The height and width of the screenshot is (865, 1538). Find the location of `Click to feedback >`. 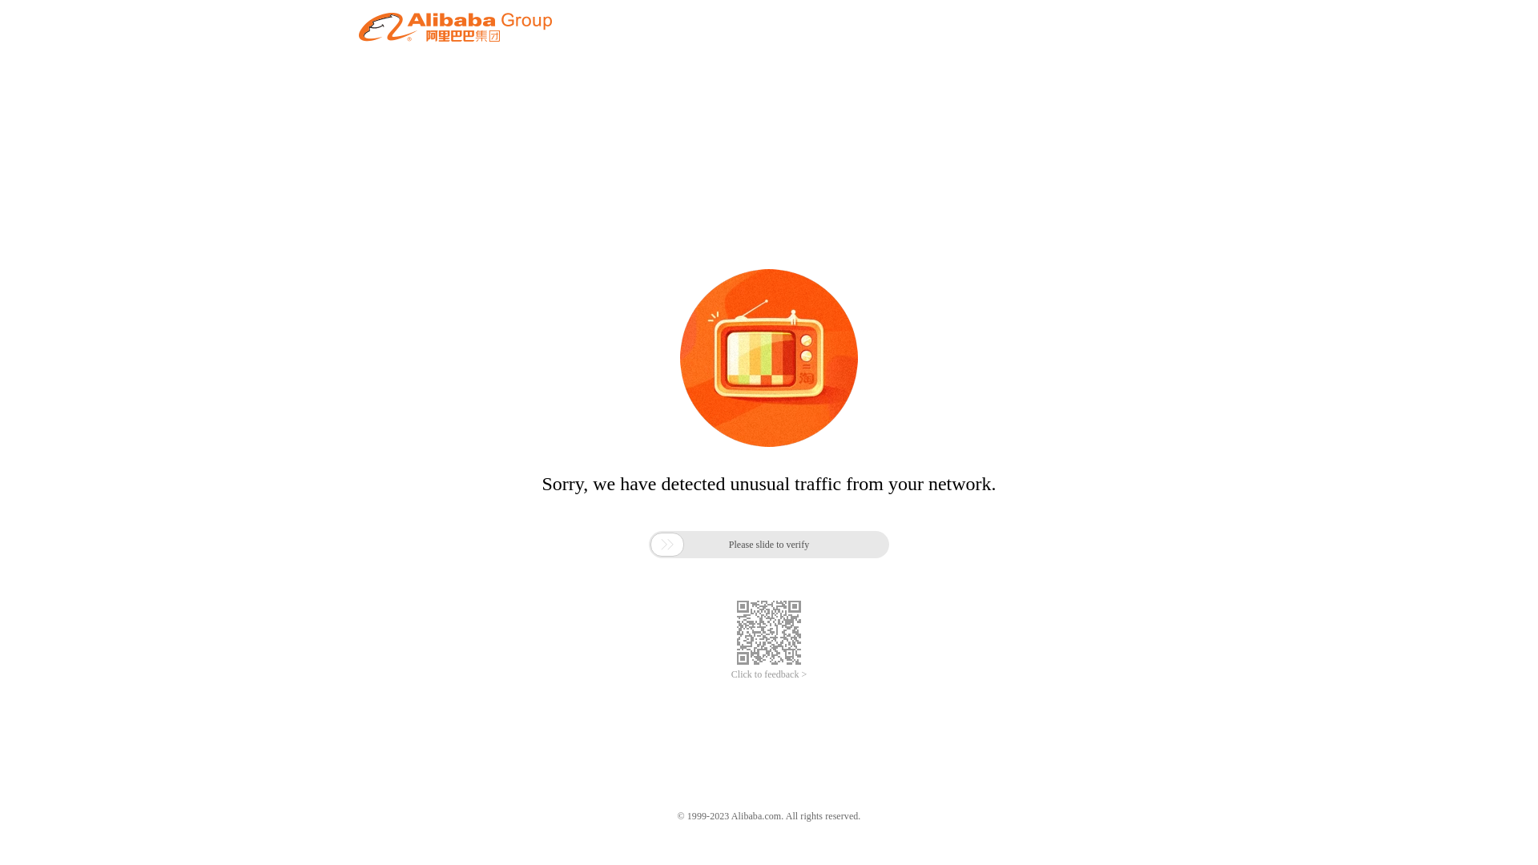

Click to feedback > is located at coordinates (769, 674).